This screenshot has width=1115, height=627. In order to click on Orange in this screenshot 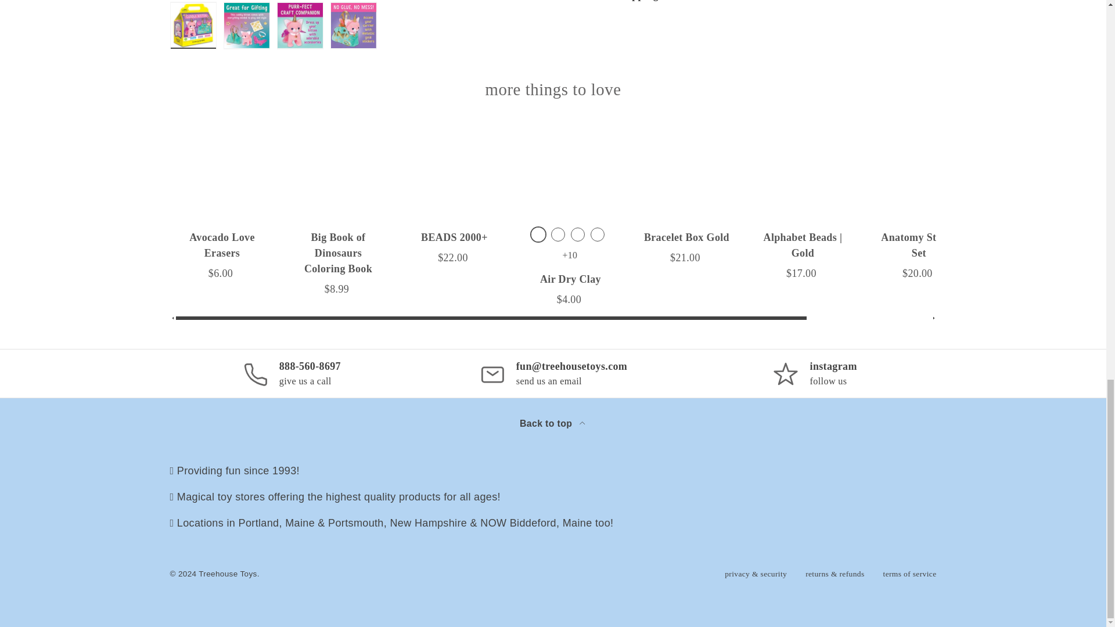, I will do `click(597, 235)`.